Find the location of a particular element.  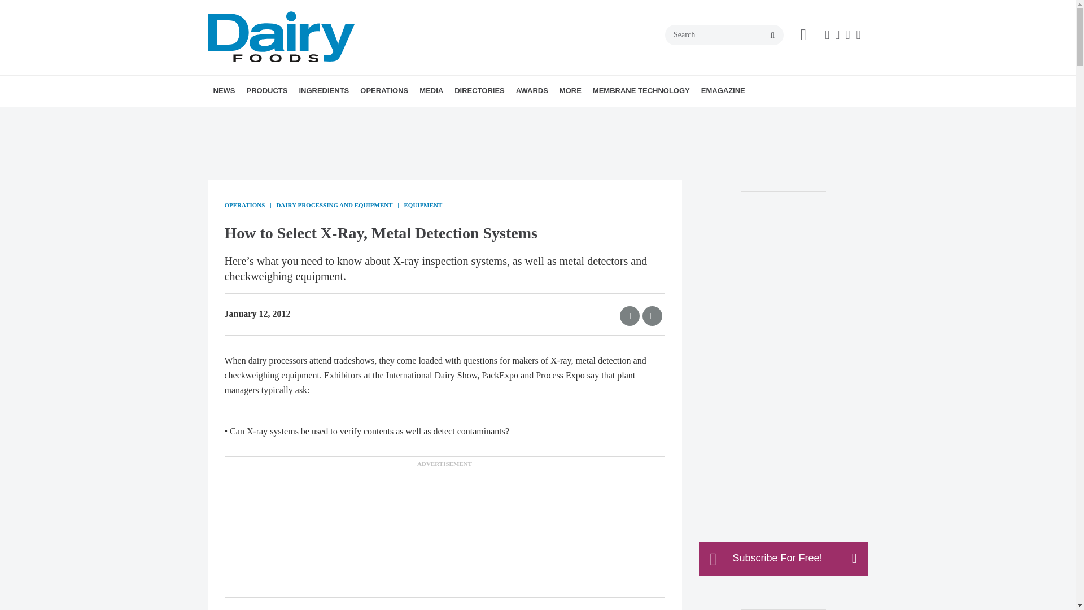

NEW PRODUCTS is located at coordinates (311, 116).